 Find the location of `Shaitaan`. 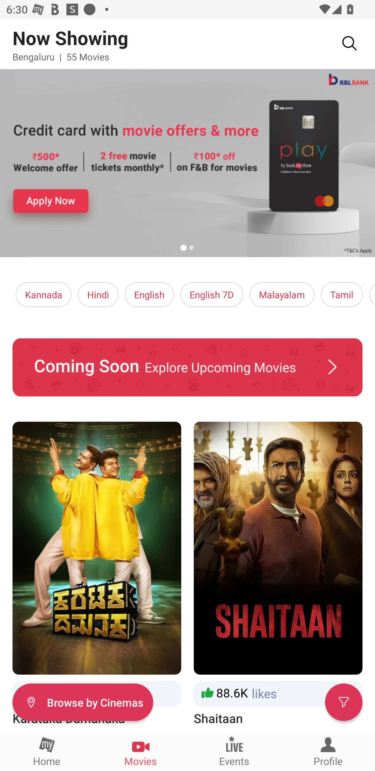

Shaitaan is located at coordinates (278, 574).